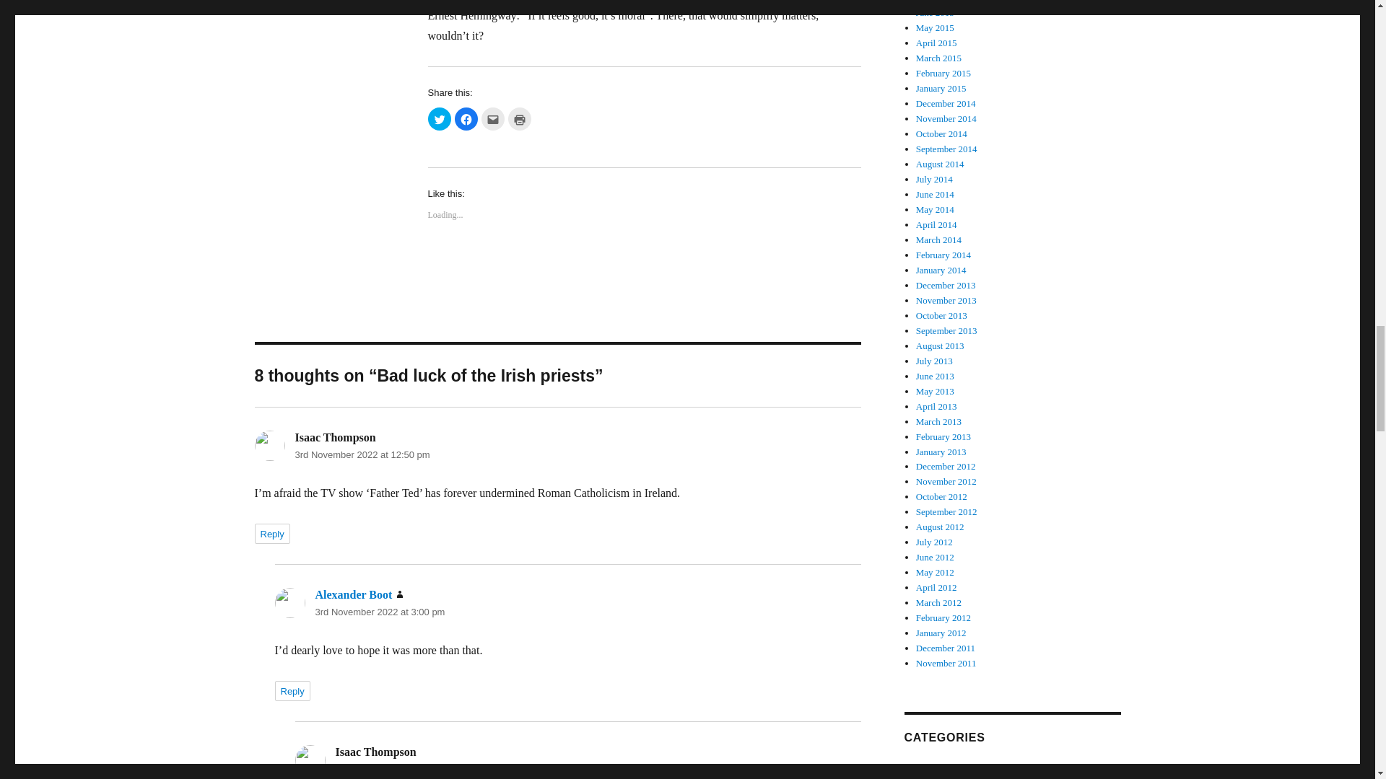  I want to click on Click to print, so click(520, 119).